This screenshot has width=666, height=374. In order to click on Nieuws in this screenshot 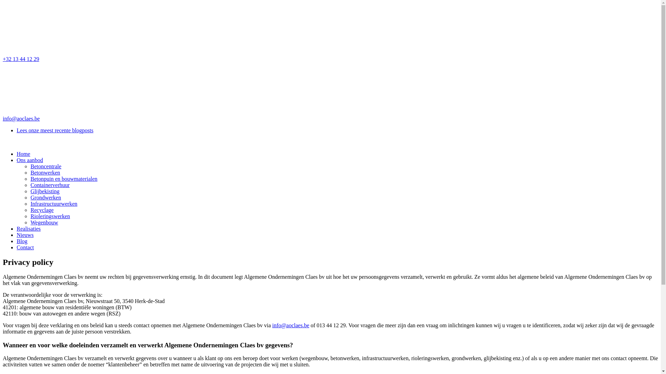, I will do `click(25, 235)`.